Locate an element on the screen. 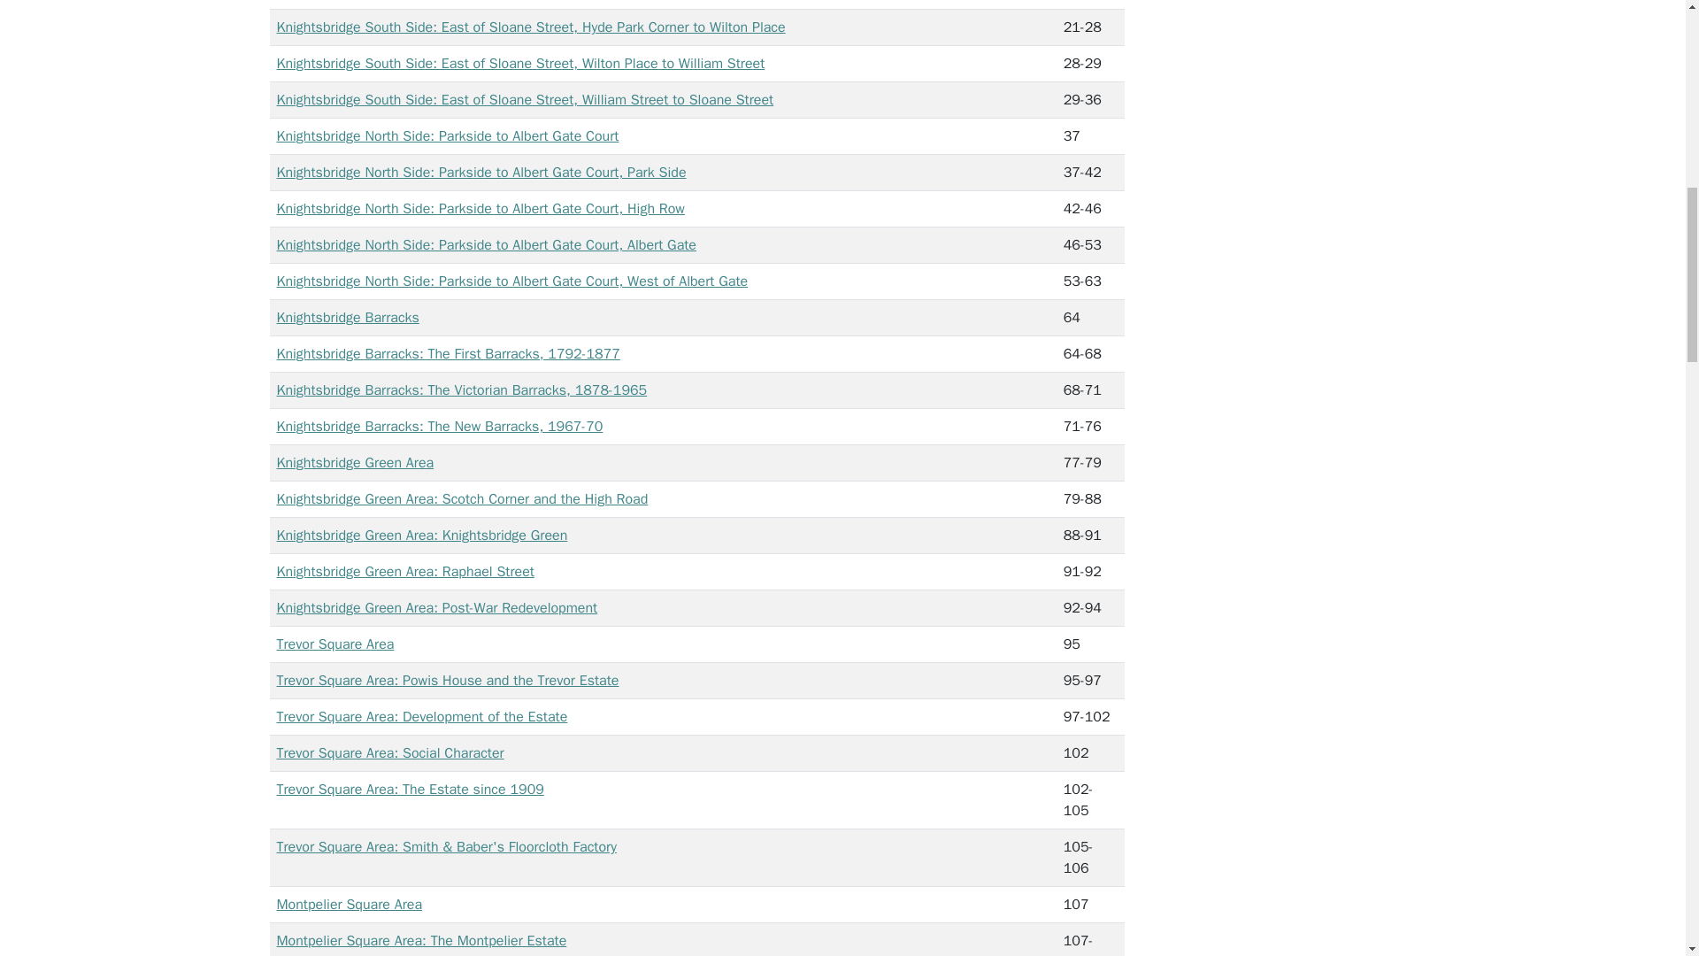 The height and width of the screenshot is (956, 1699). Trevor Square Area is located at coordinates (334, 644).